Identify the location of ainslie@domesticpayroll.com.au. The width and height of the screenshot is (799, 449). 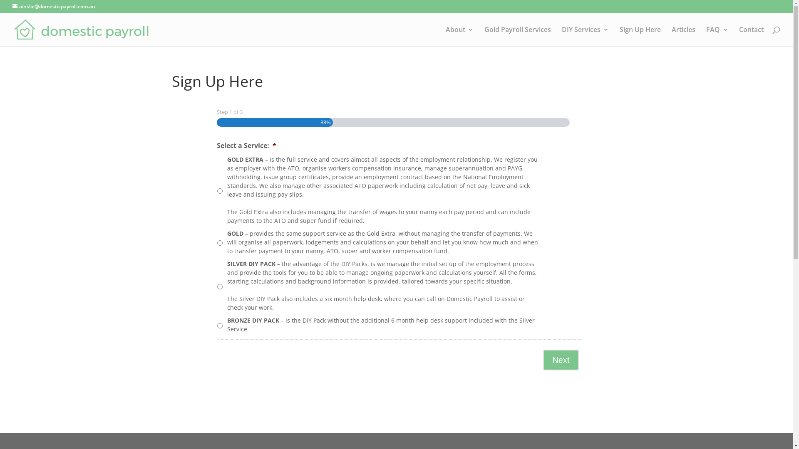
(54, 7).